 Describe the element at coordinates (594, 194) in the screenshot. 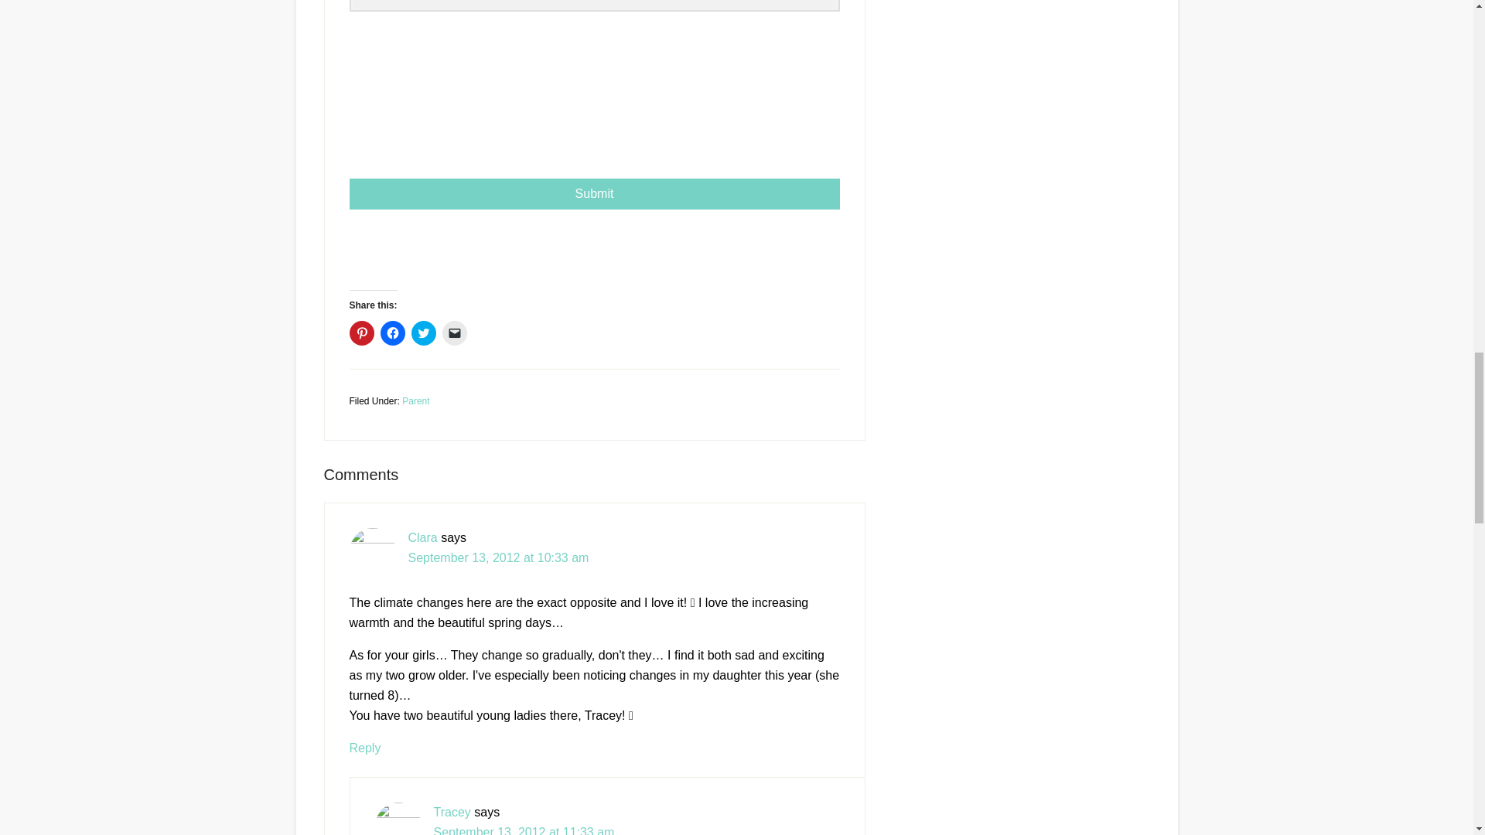

I see `Submit` at that location.